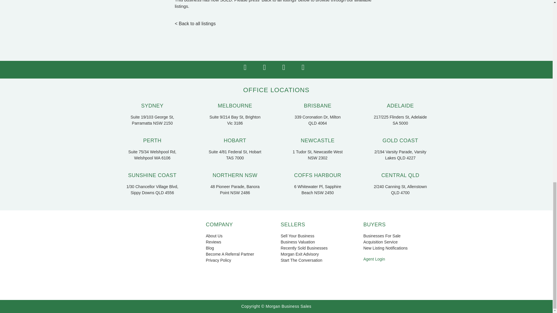 Image resolution: width=557 pixels, height=313 pixels. What do you see at coordinates (152, 140) in the screenshot?
I see `PERTH` at bounding box center [152, 140].